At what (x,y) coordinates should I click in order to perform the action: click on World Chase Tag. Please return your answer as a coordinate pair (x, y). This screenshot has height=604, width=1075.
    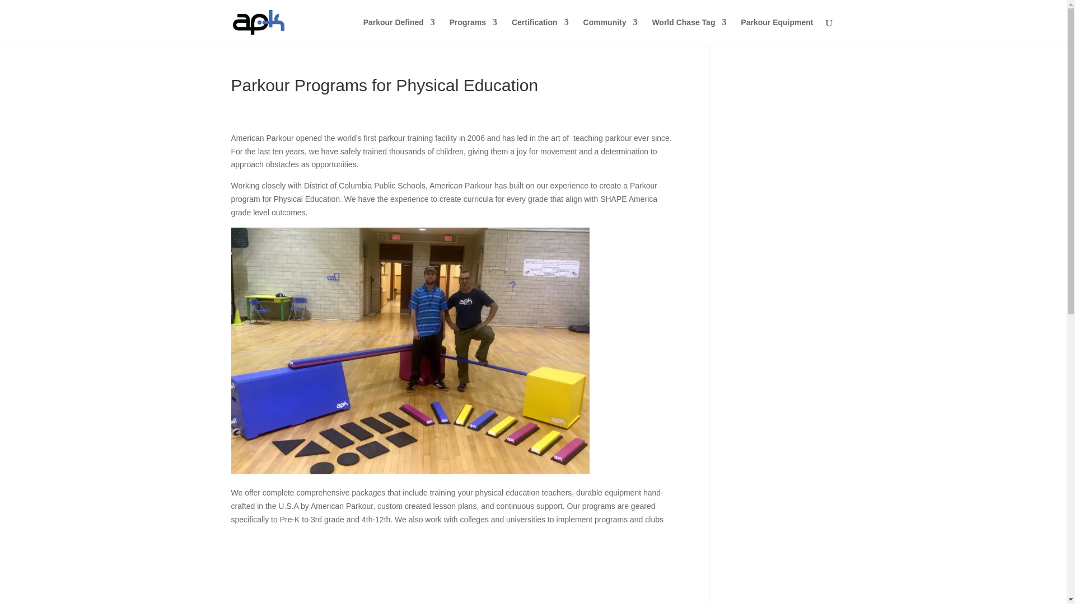
    Looking at the image, I should click on (689, 31).